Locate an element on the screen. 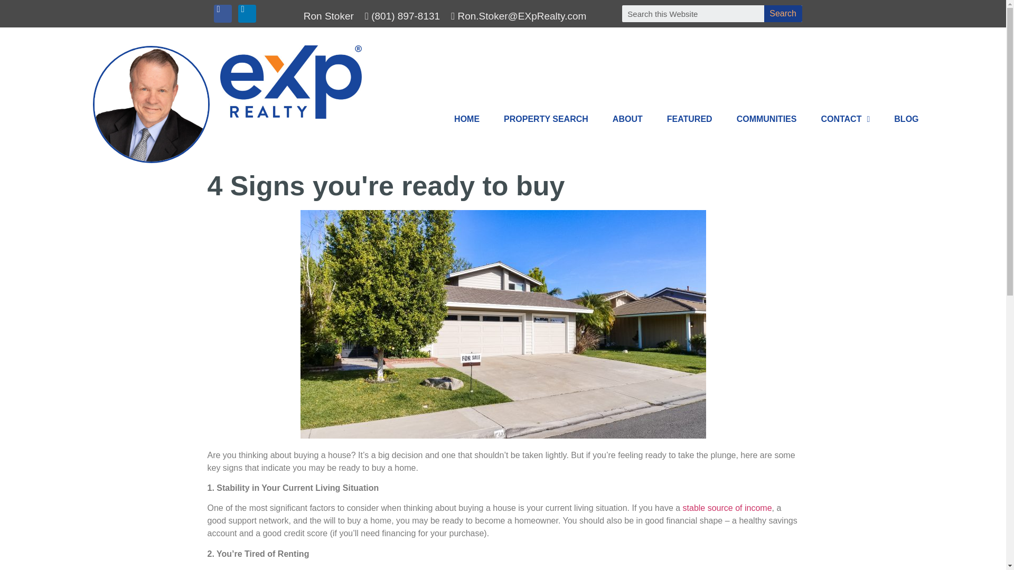 The height and width of the screenshot is (570, 1014). FEATURED is located at coordinates (689, 119).